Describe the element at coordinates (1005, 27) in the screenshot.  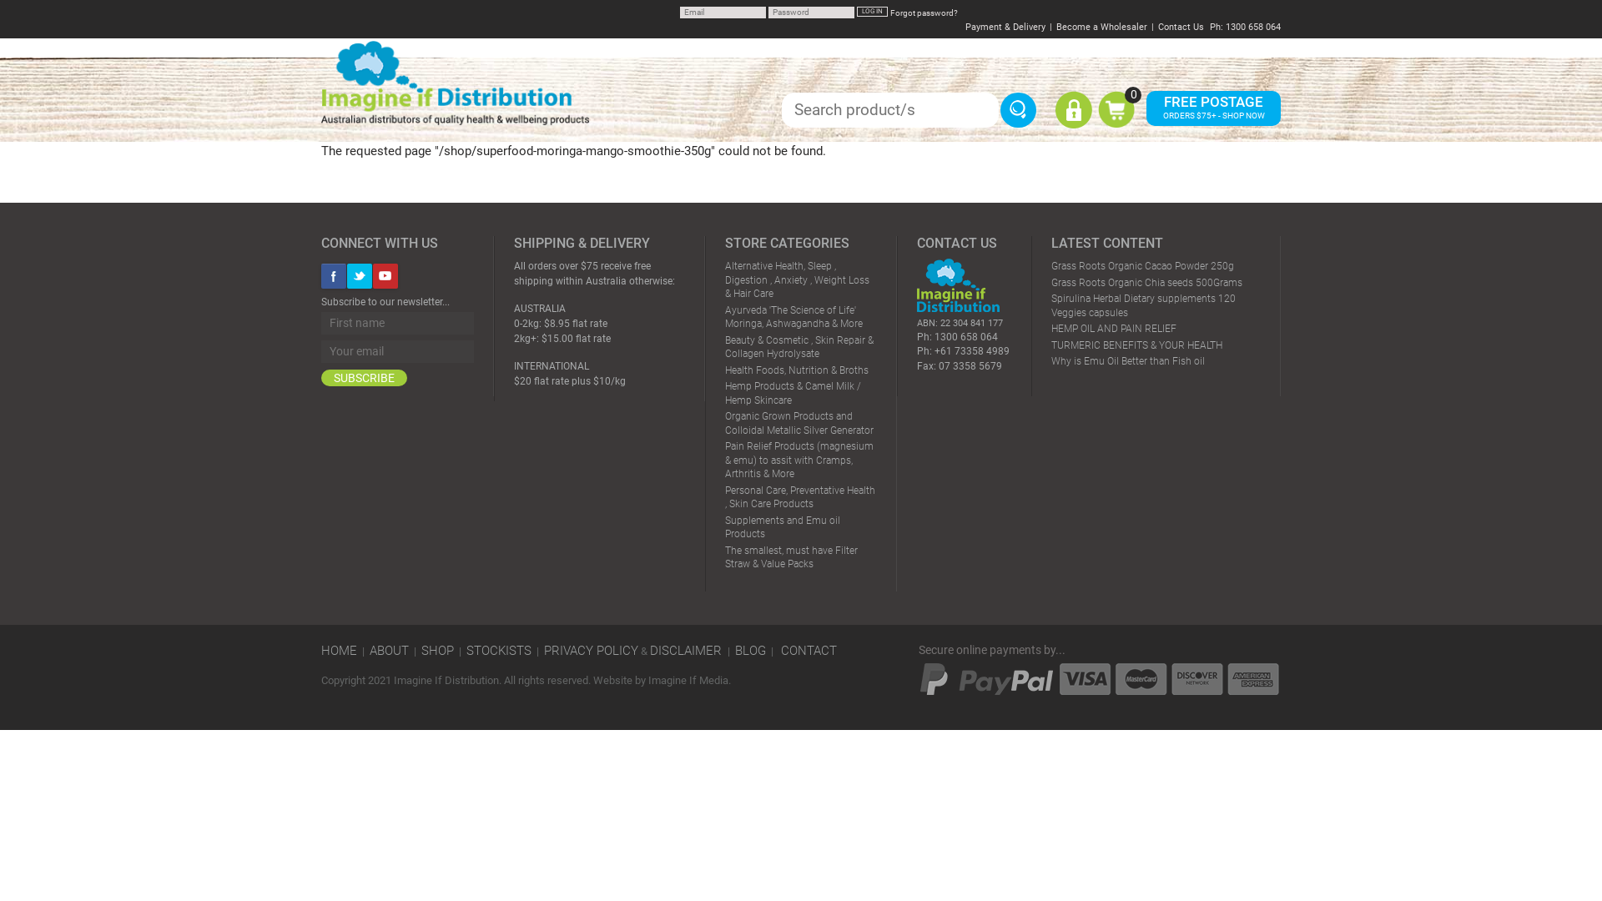
I see `Payment & Delivery` at that location.